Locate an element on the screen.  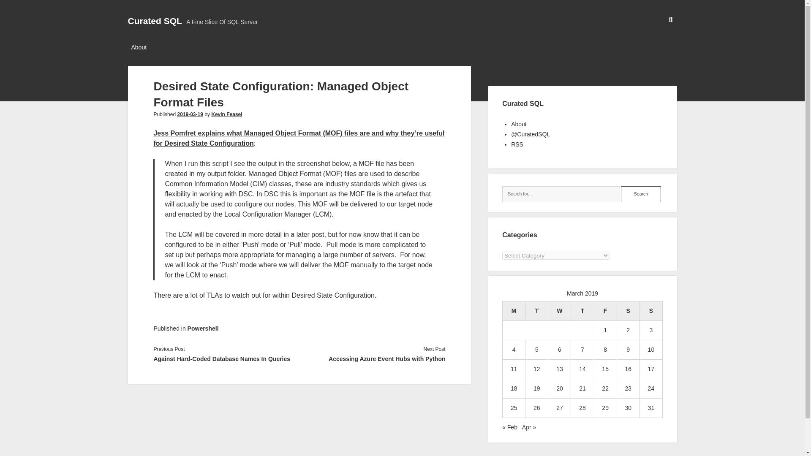
18 is located at coordinates (514, 388).